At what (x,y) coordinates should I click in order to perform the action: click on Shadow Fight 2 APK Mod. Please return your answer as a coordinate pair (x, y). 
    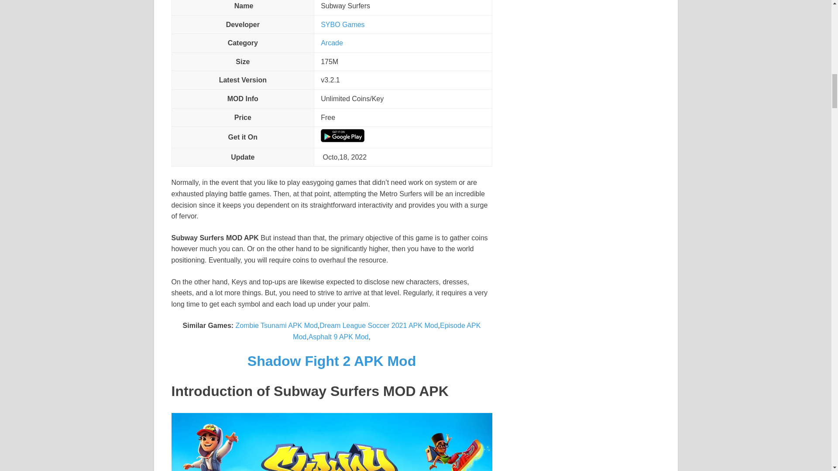
    Looking at the image, I should click on (331, 361).